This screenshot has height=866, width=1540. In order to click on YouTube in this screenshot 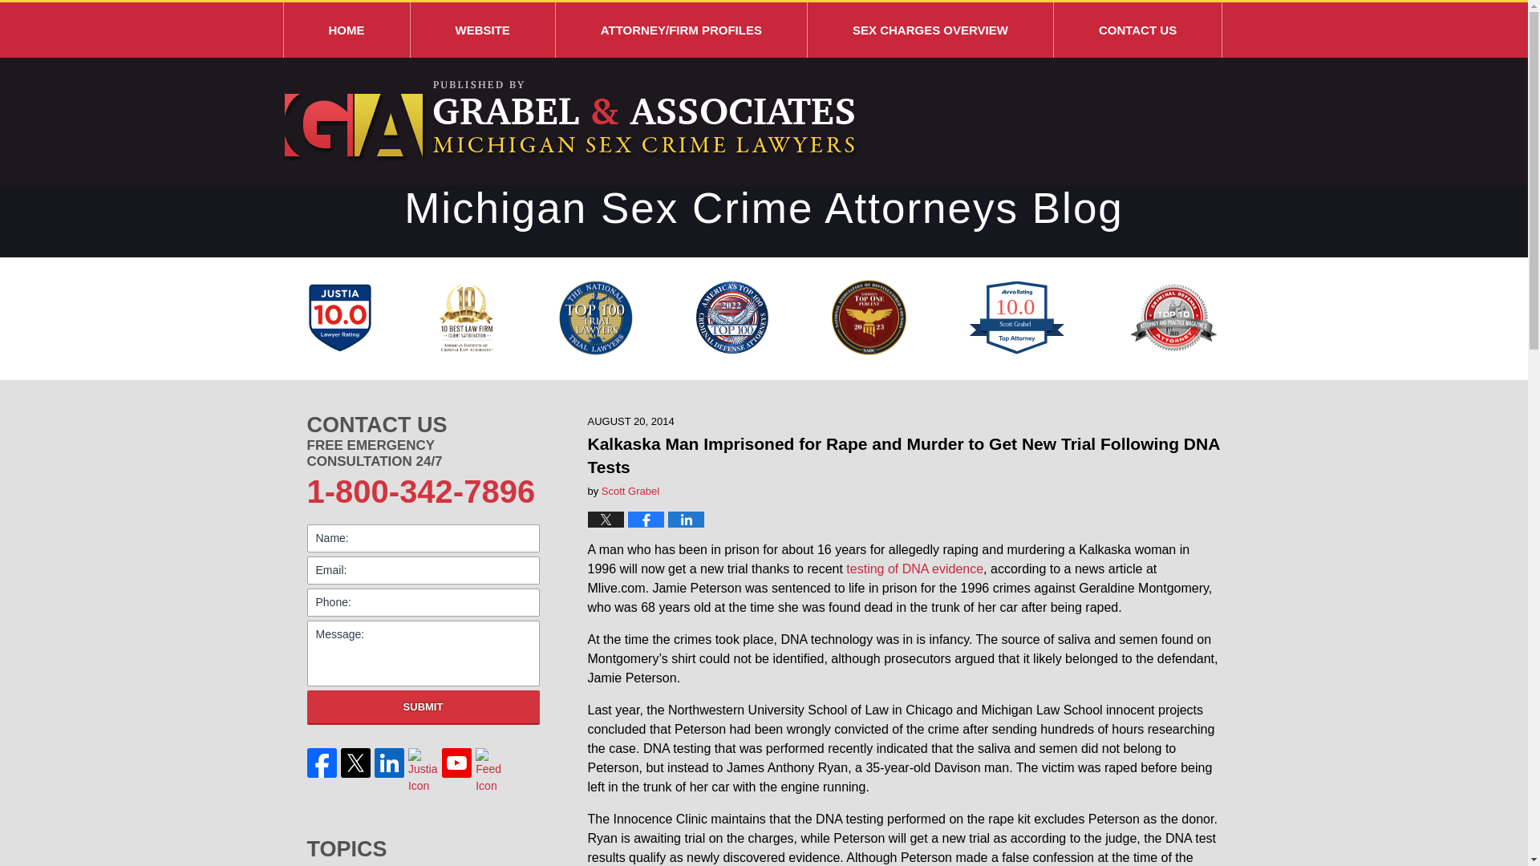, I will do `click(457, 763)`.